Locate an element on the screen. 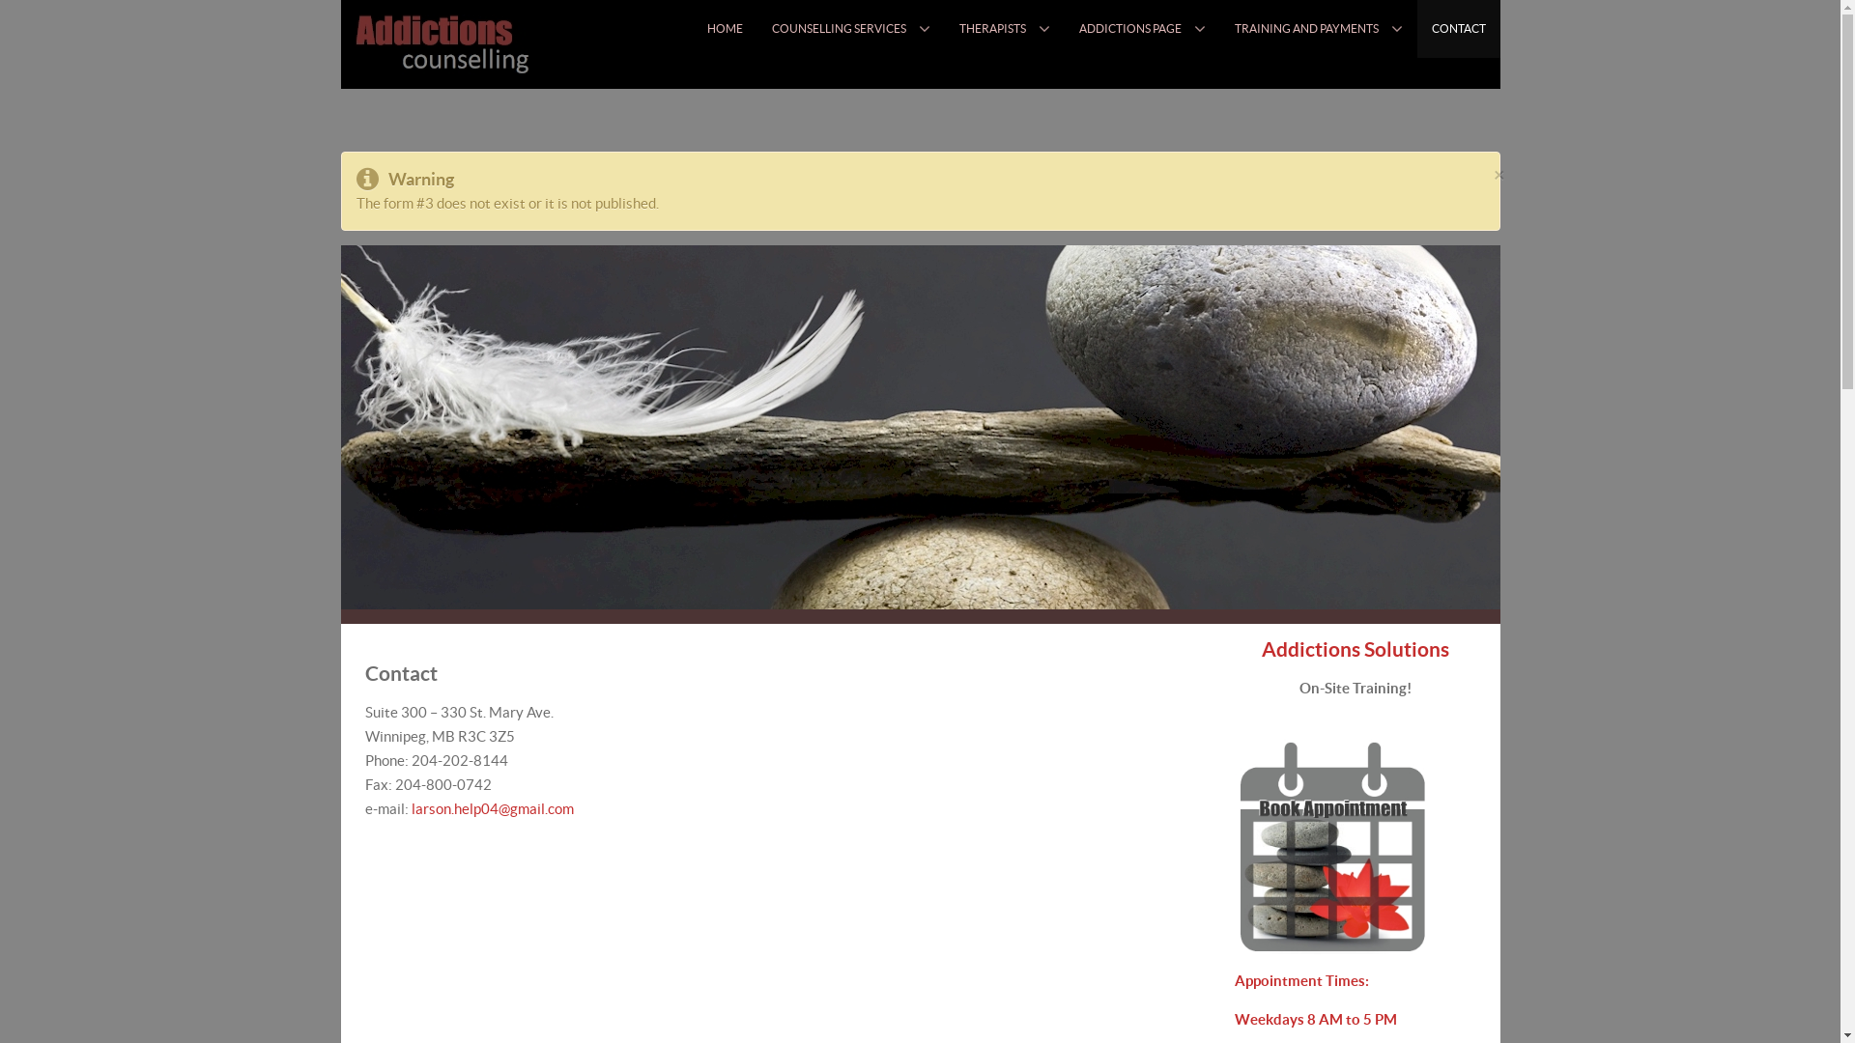 The height and width of the screenshot is (1043, 1855). Weekdays 8 AM to 5 PM is located at coordinates (1316, 1020).